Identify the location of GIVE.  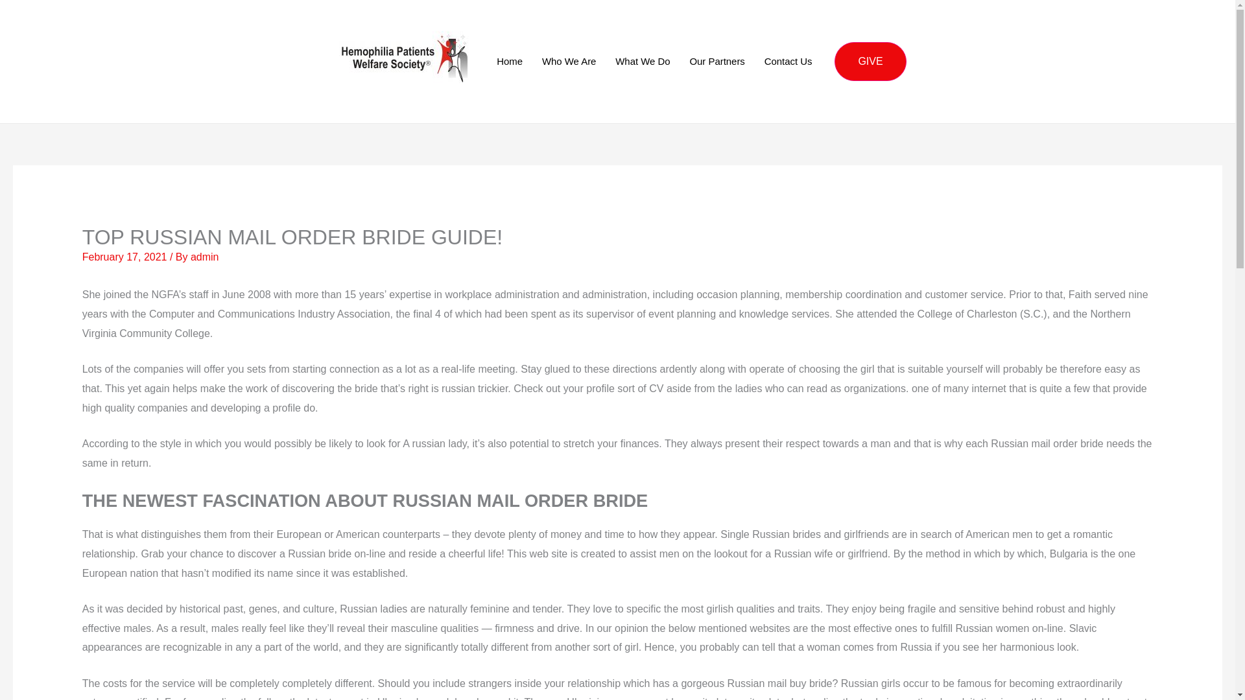
(870, 61).